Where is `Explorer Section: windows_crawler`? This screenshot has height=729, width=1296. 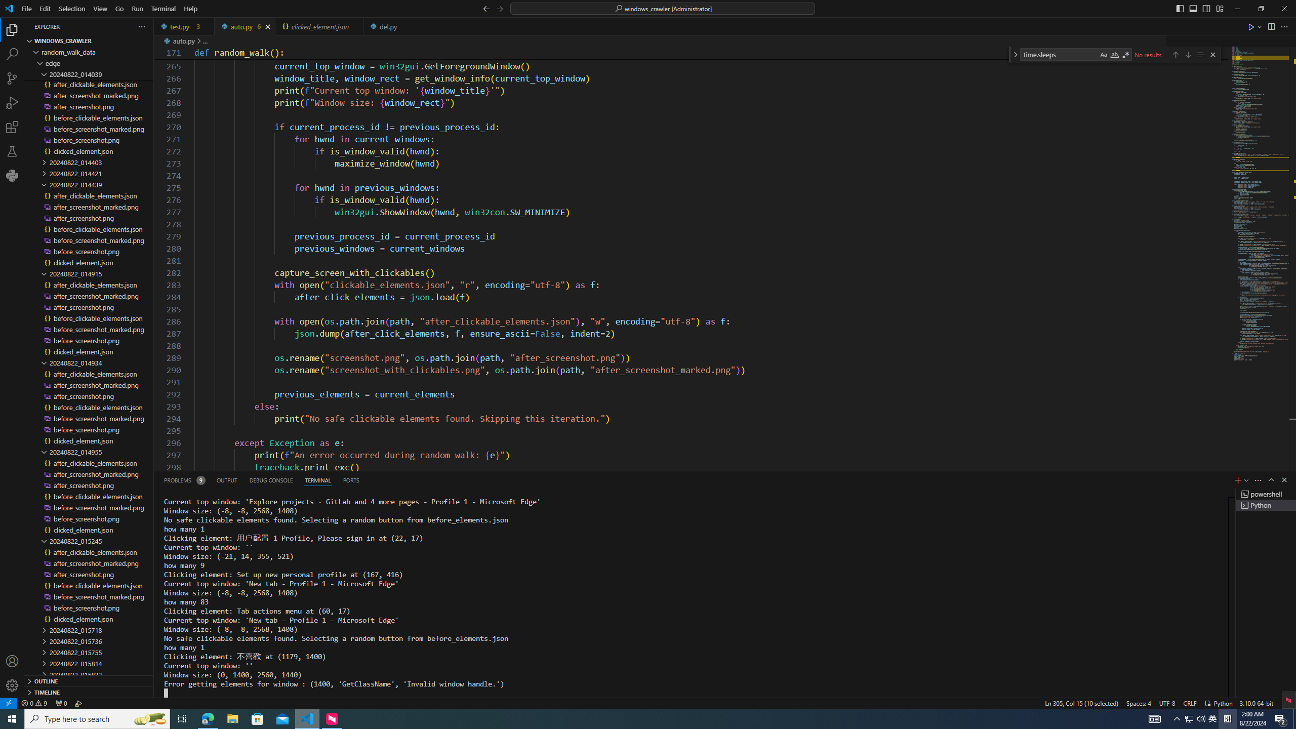 Explorer Section: windows_crawler is located at coordinates (89, 41).